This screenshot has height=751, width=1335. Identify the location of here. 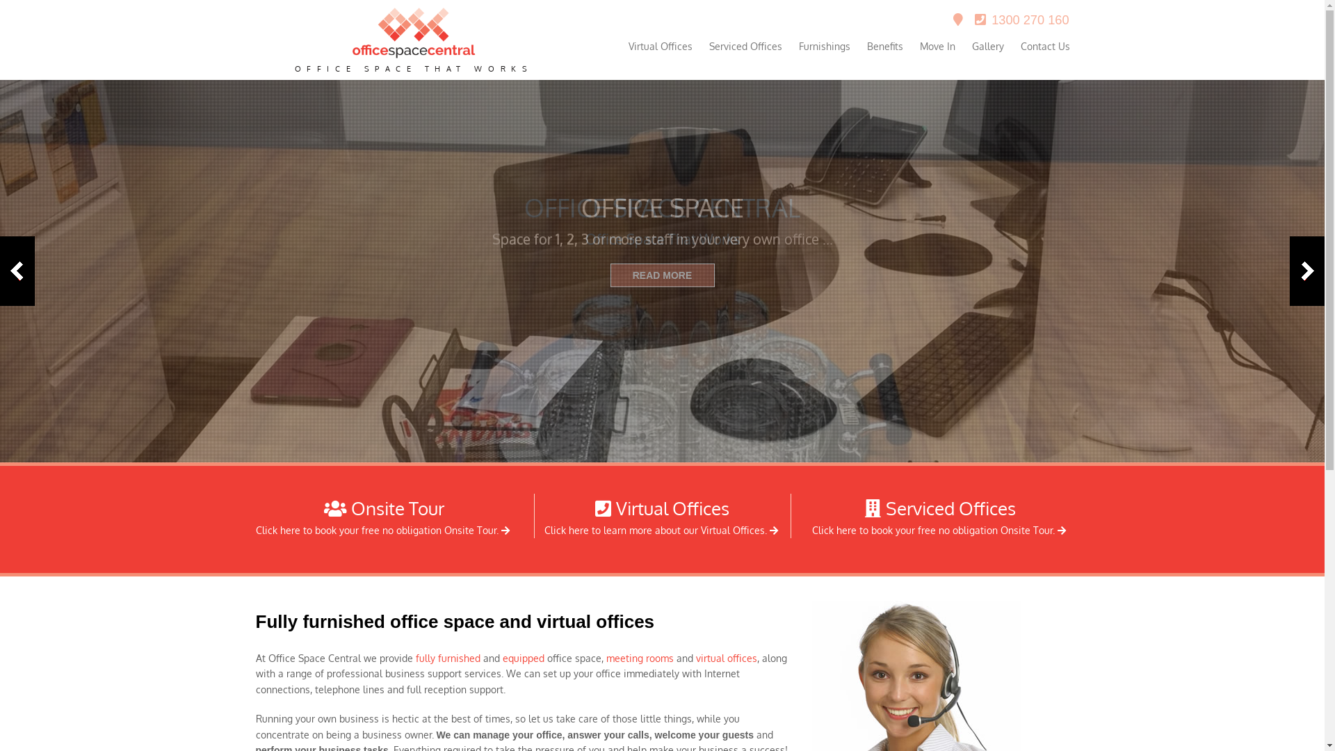
(847, 530).